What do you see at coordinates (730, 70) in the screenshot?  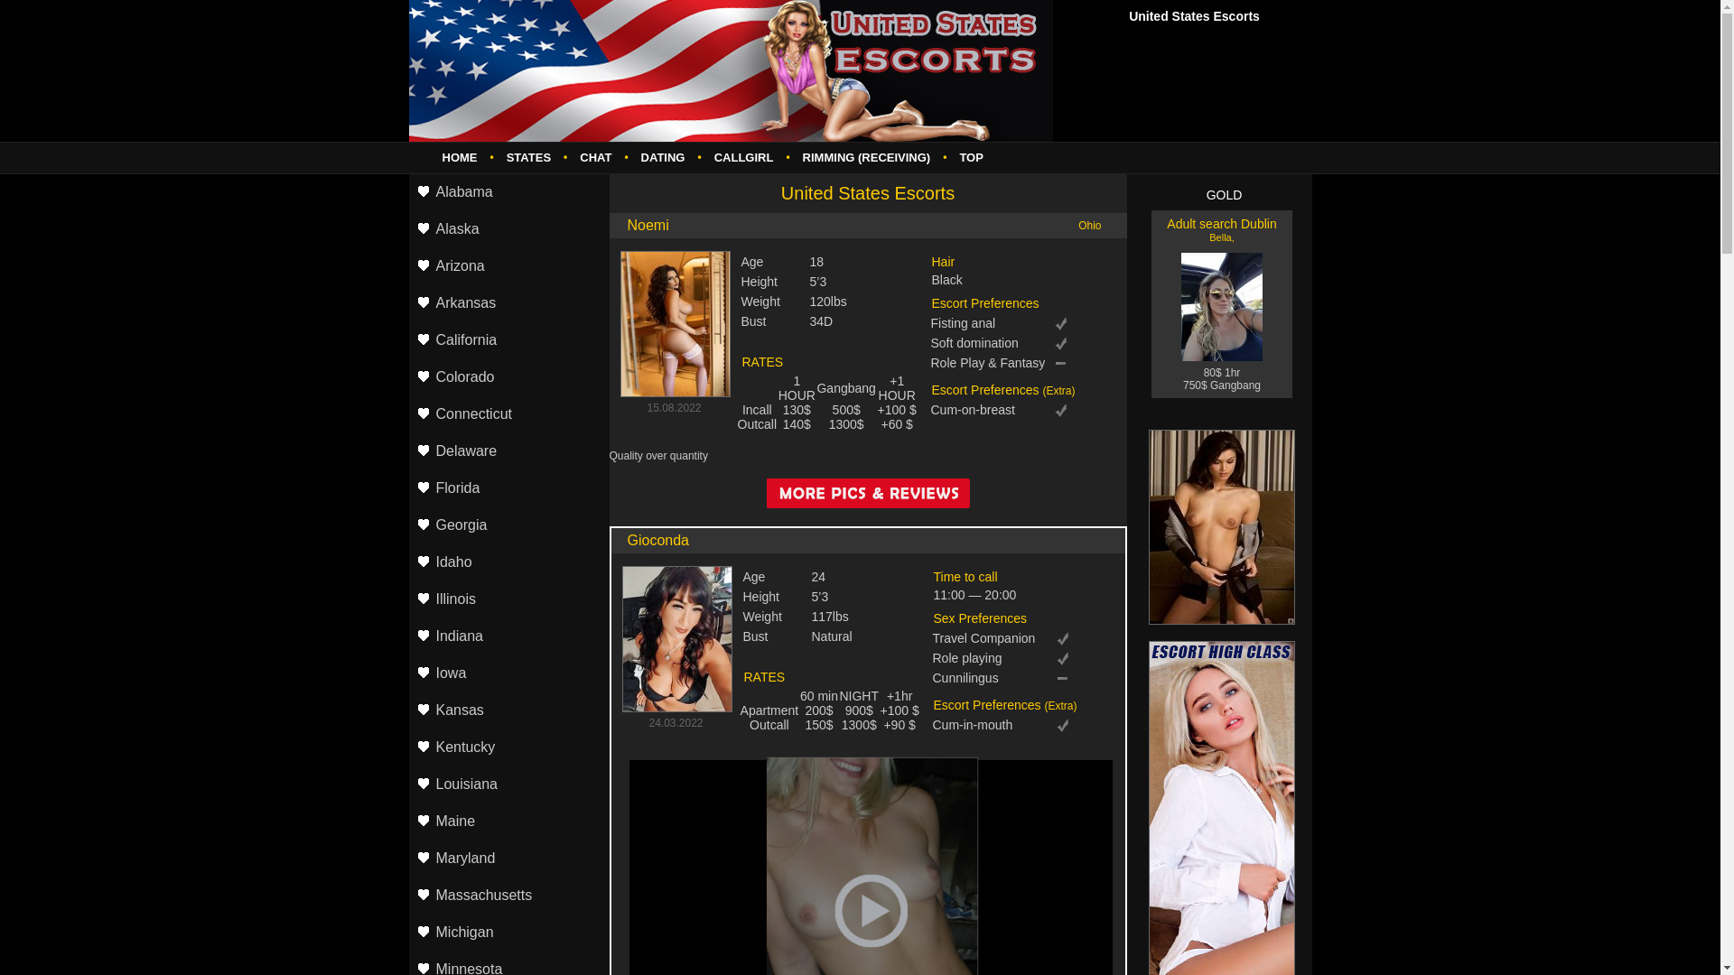 I see `United States Escorts` at bounding box center [730, 70].